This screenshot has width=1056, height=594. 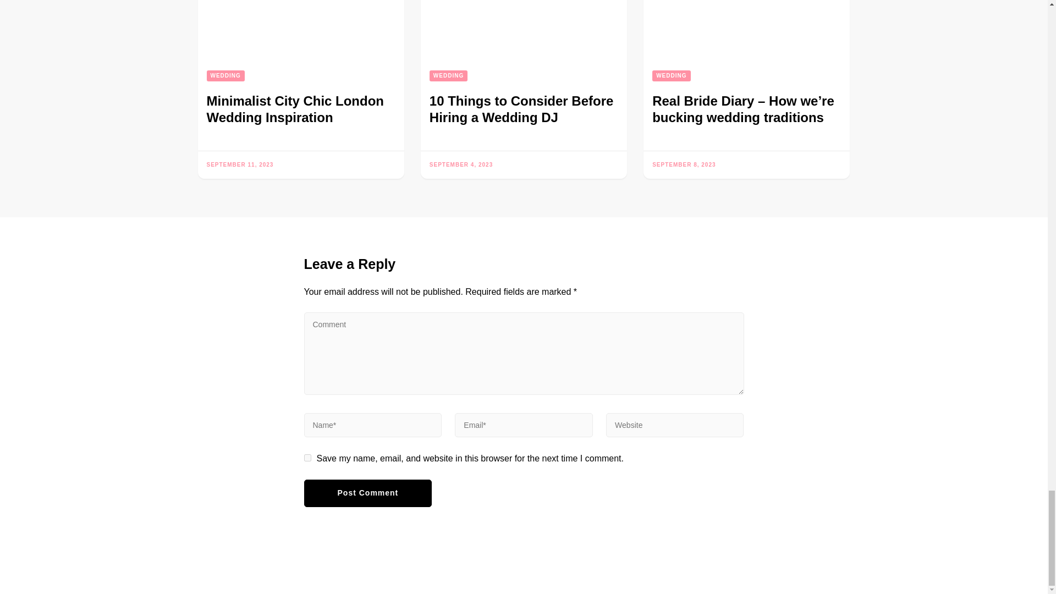 I want to click on SEPTEMBER 11, 2023, so click(x=240, y=164).